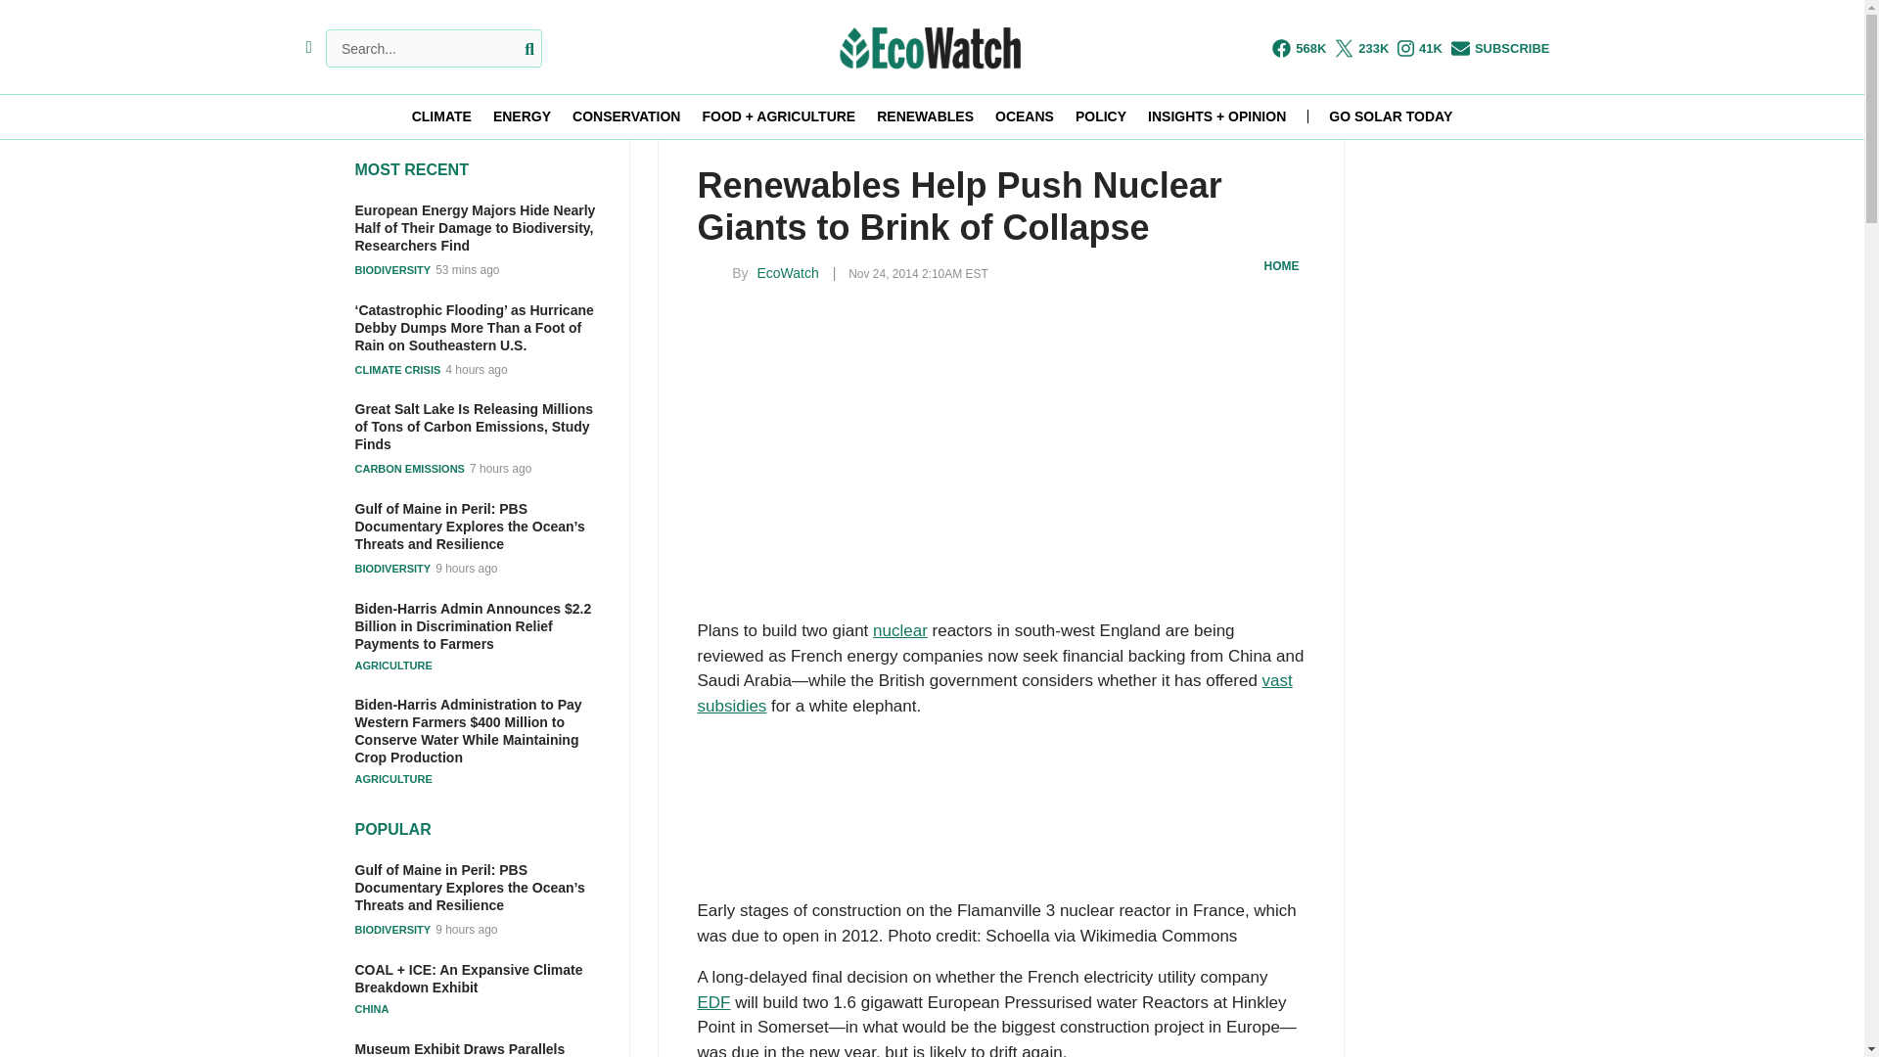 This screenshot has width=1879, height=1057. What do you see at coordinates (925, 116) in the screenshot?
I see `RENEWABLES` at bounding box center [925, 116].